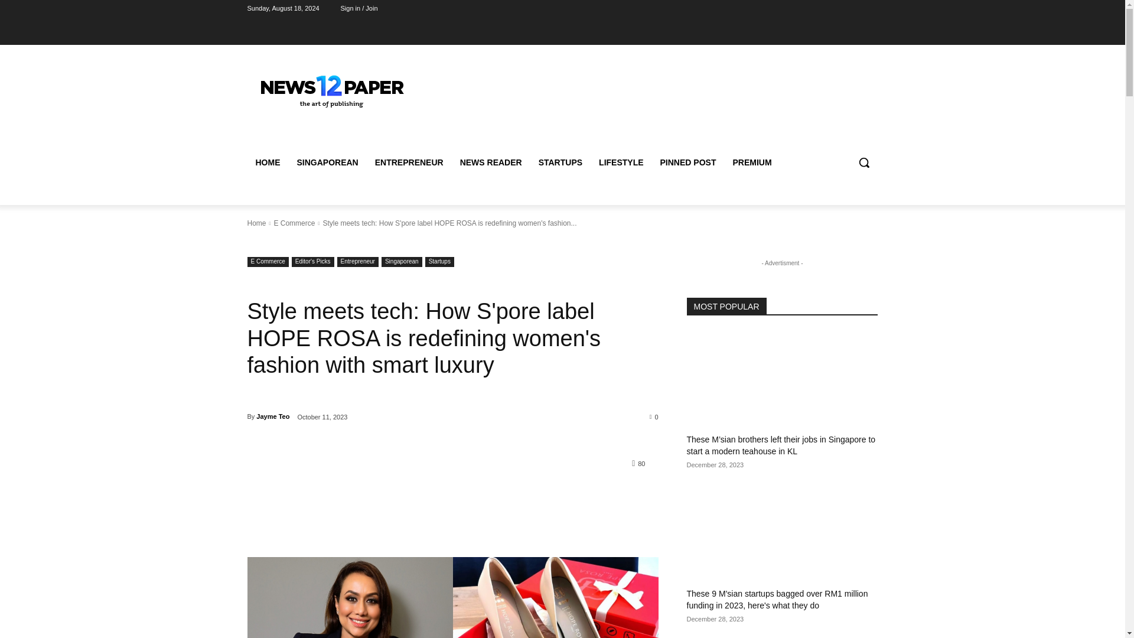 The height and width of the screenshot is (638, 1134). I want to click on NEWS READER, so click(491, 162).